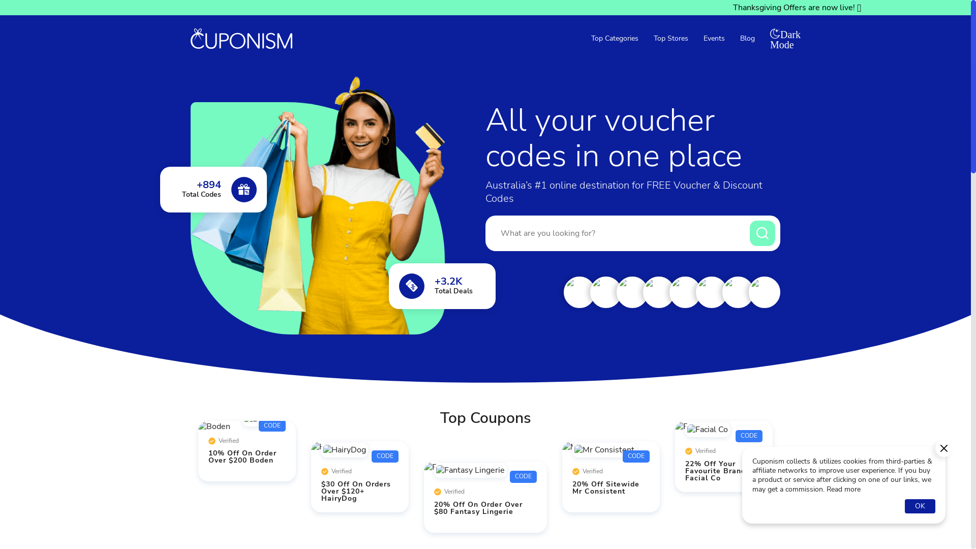  I want to click on Mr Consistent, so click(611, 452).